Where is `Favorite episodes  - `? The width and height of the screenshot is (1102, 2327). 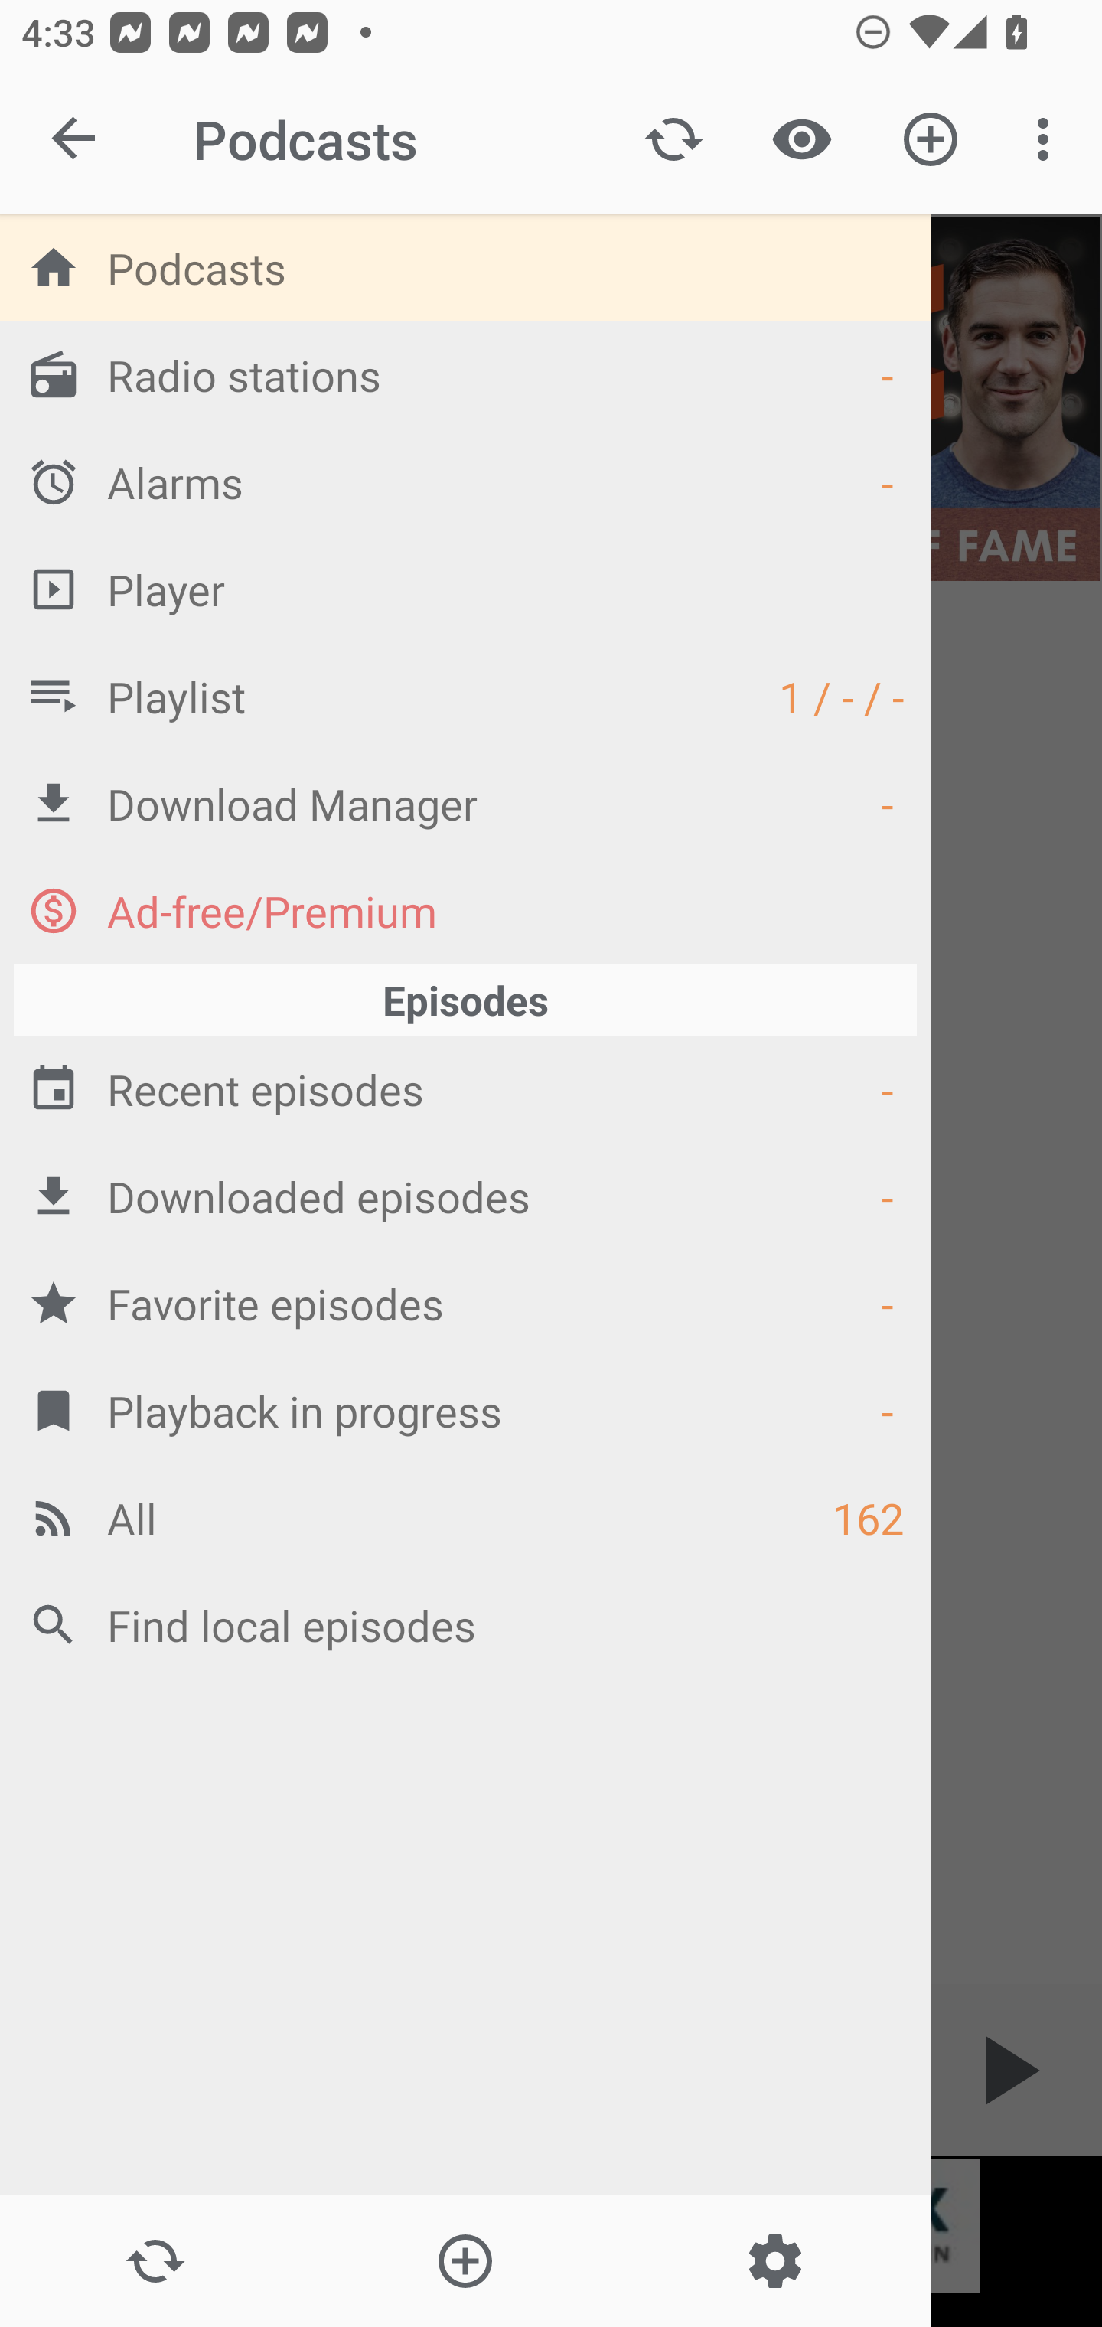
Favorite episodes  -  is located at coordinates (465, 1303).